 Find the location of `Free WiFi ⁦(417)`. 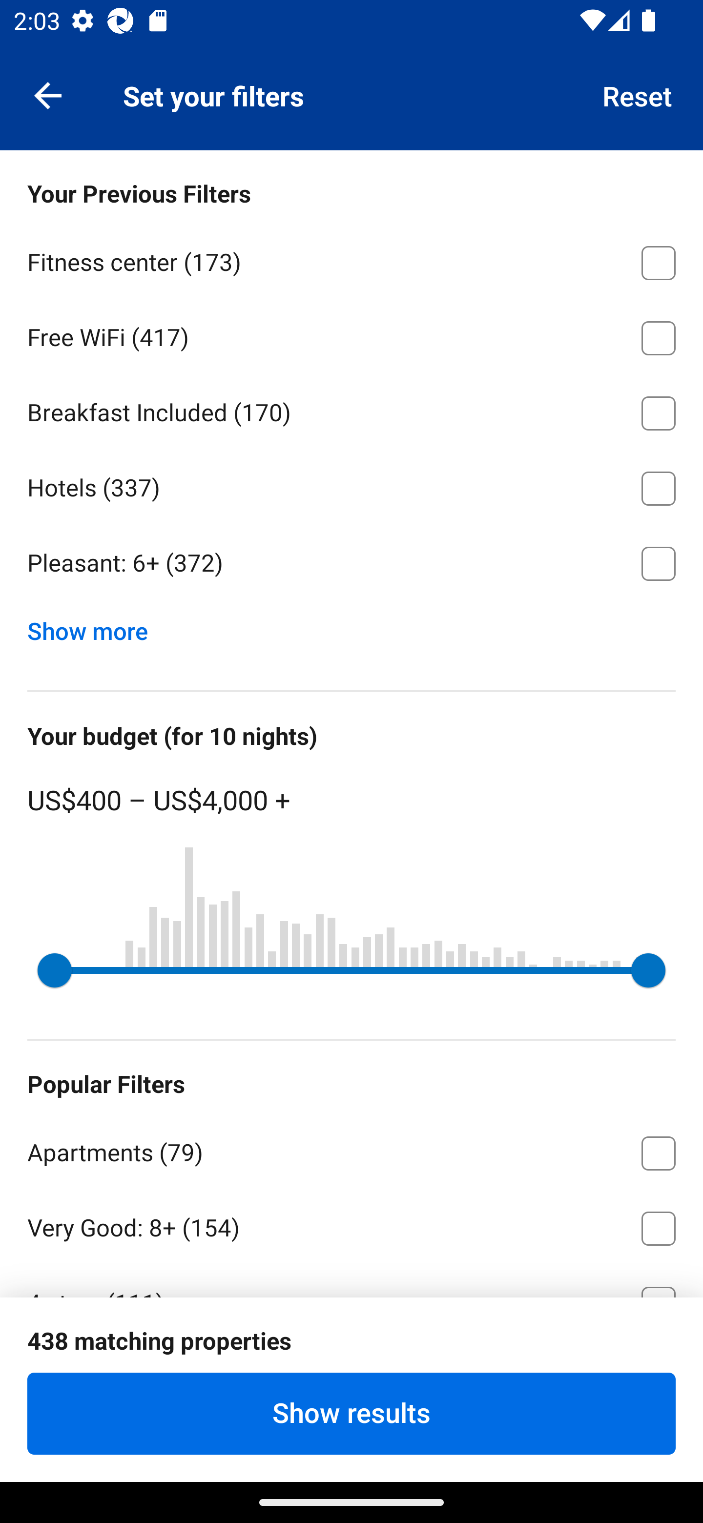

Free WiFi ⁦(417) is located at coordinates (351, 335).